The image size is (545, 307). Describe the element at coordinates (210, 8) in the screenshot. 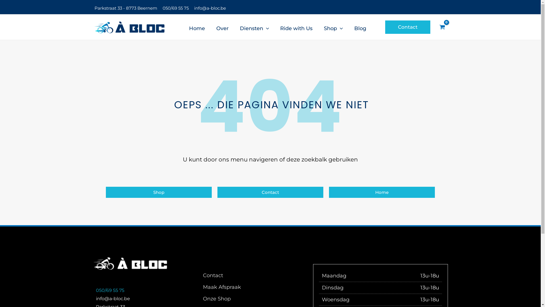

I see `info@a-bloc.be` at that location.